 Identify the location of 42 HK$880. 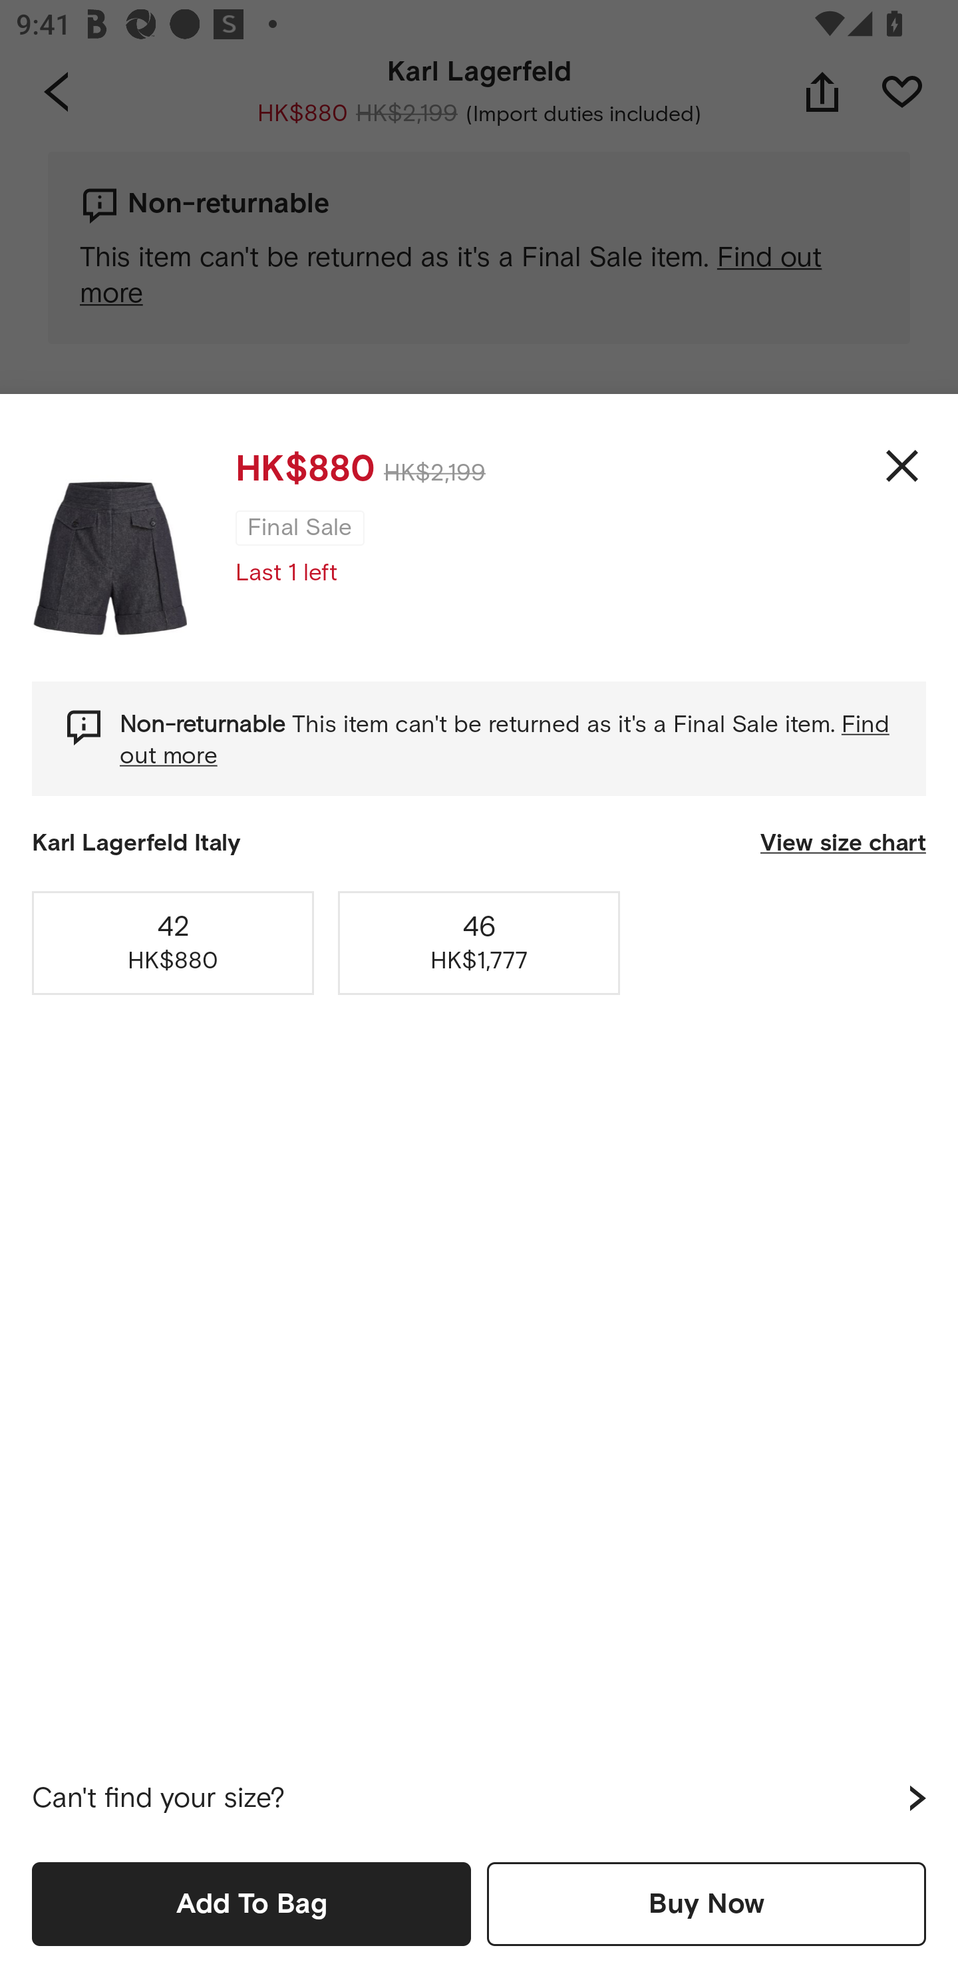
(173, 942).